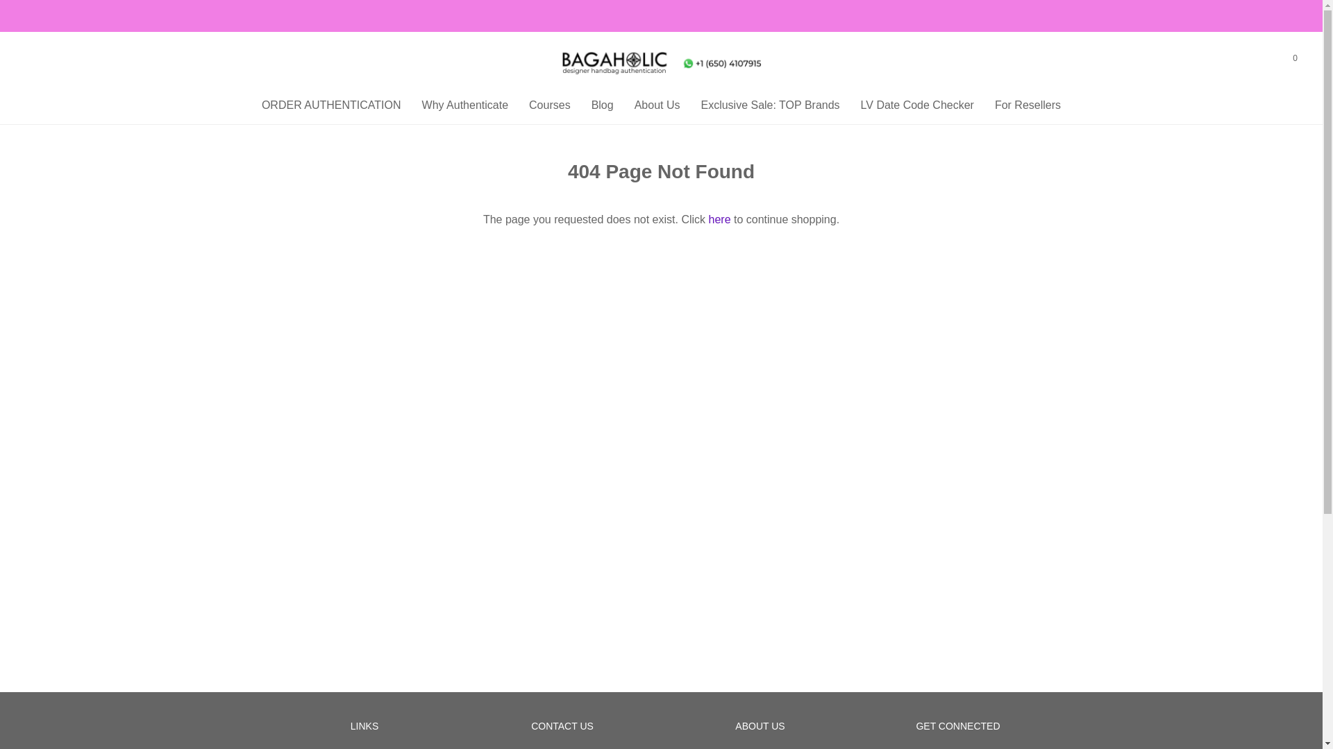 The height and width of the screenshot is (749, 1333). Describe the element at coordinates (1294, 58) in the screenshot. I see `Cart` at that location.